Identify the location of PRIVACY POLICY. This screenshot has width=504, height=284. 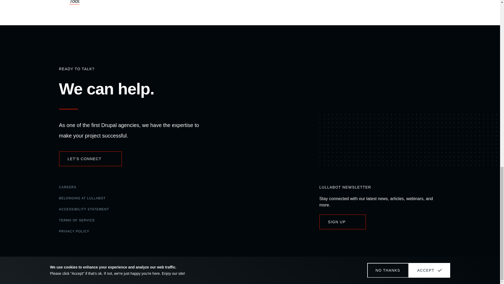
(74, 231).